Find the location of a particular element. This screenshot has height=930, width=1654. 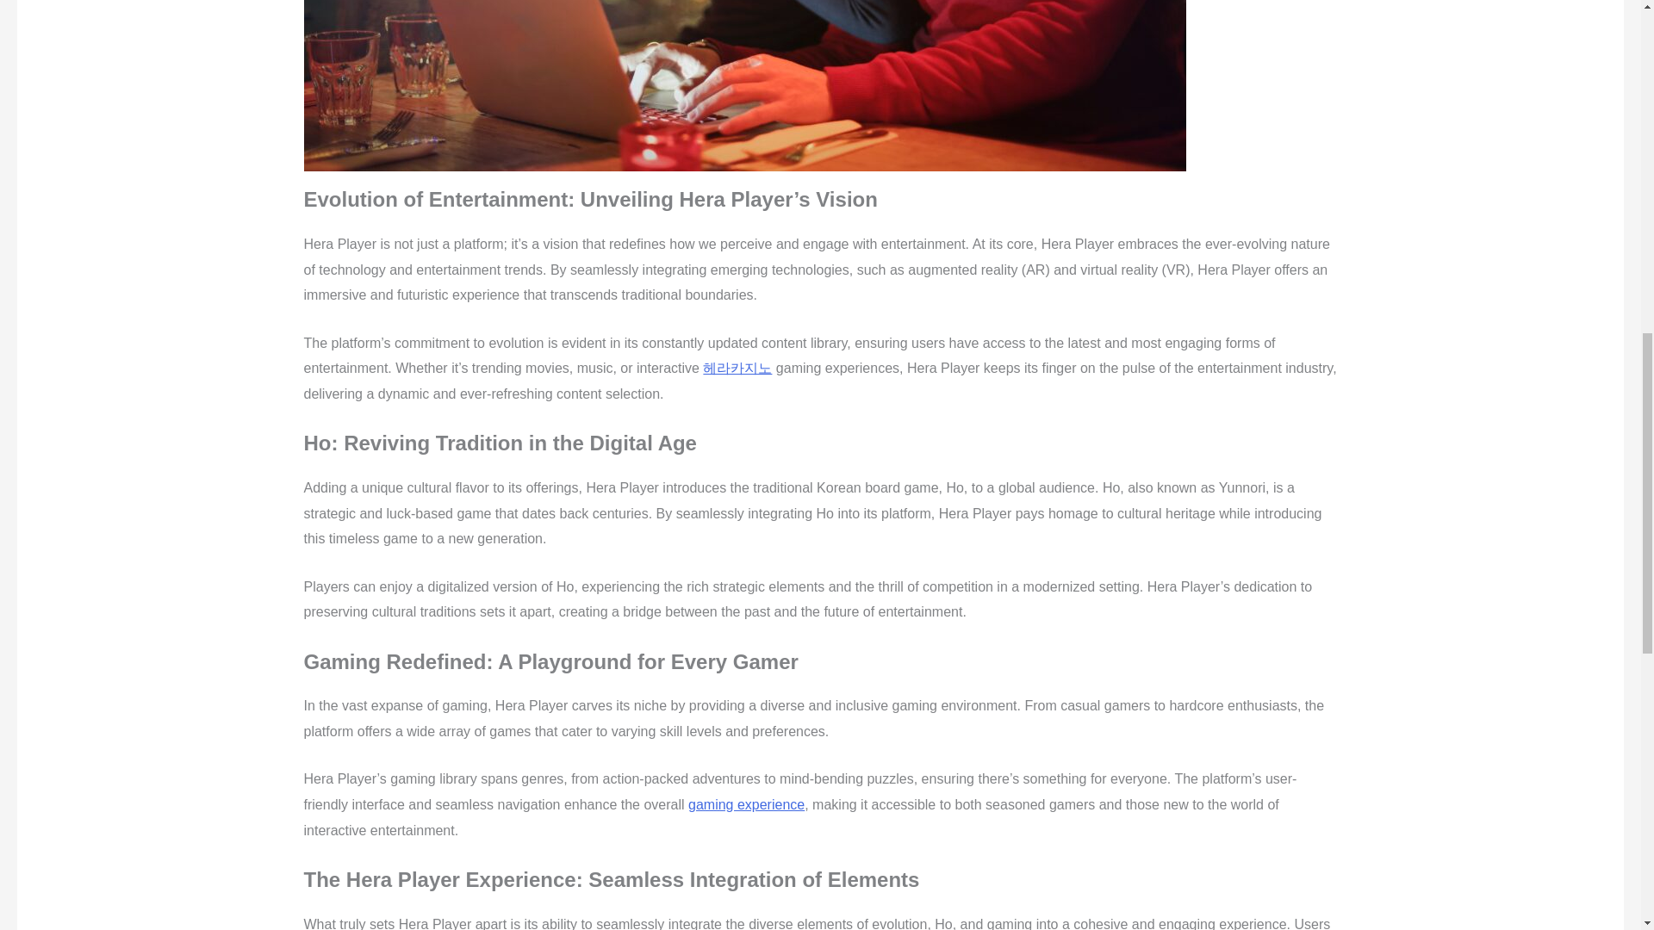

gaming experience is located at coordinates (746, 804).